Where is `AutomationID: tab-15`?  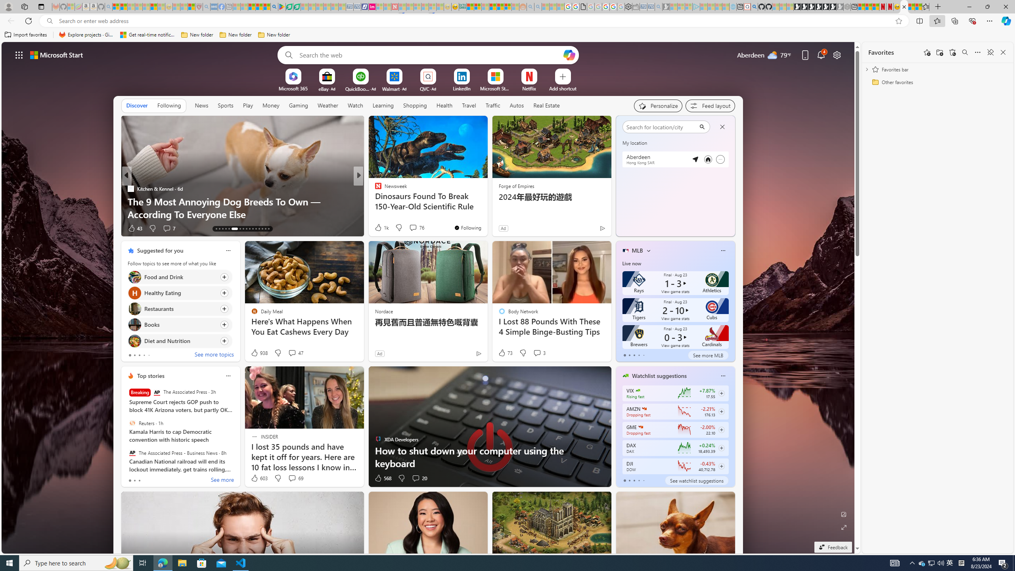
AutomationID: tab-15 is located at coordinates (223, 229).